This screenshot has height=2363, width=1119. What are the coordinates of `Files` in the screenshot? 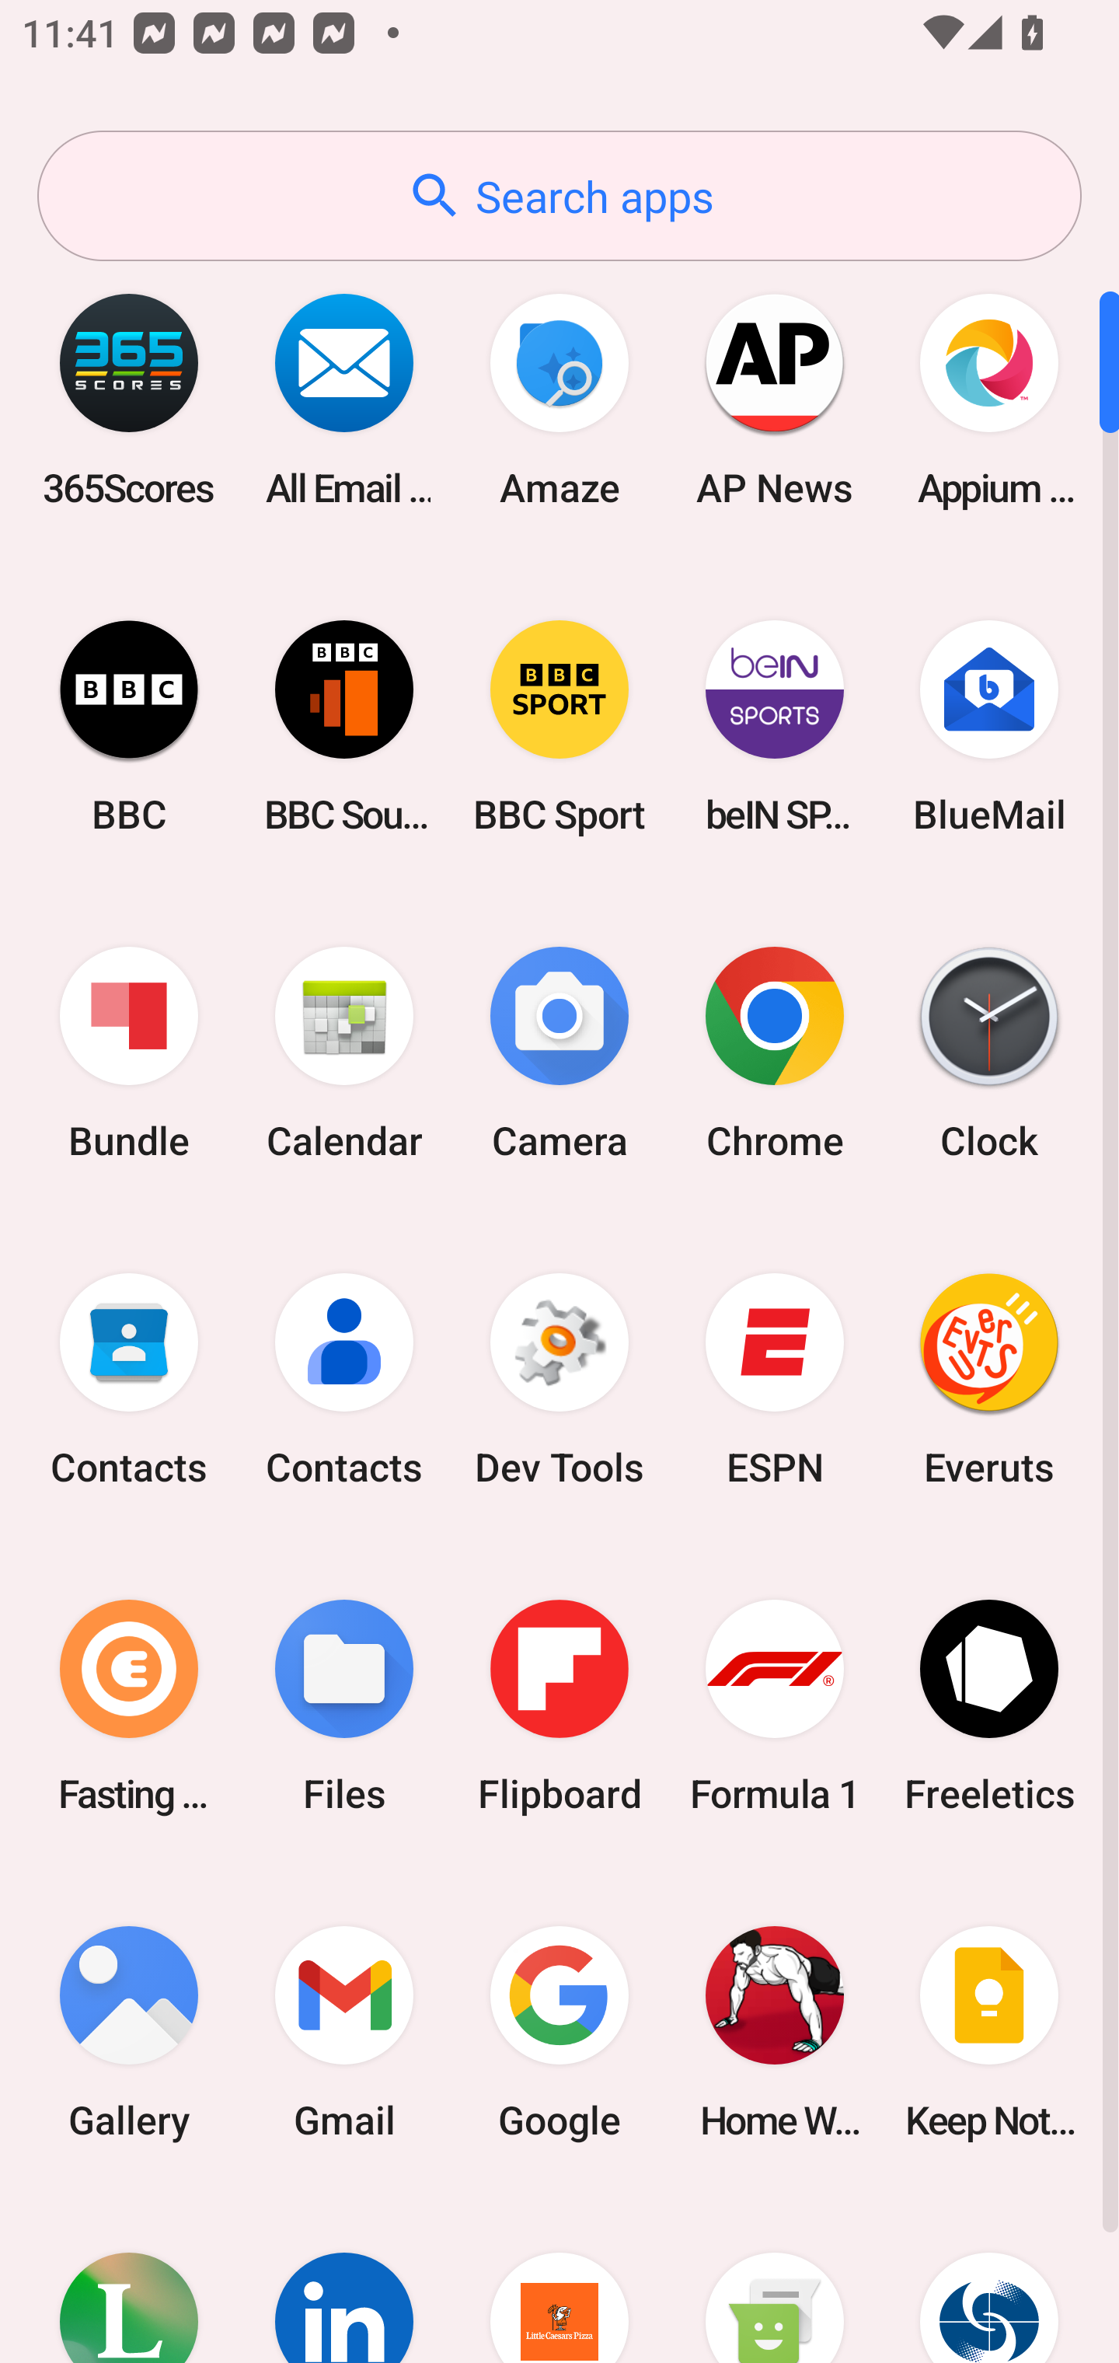 It's located at (344, 1705).